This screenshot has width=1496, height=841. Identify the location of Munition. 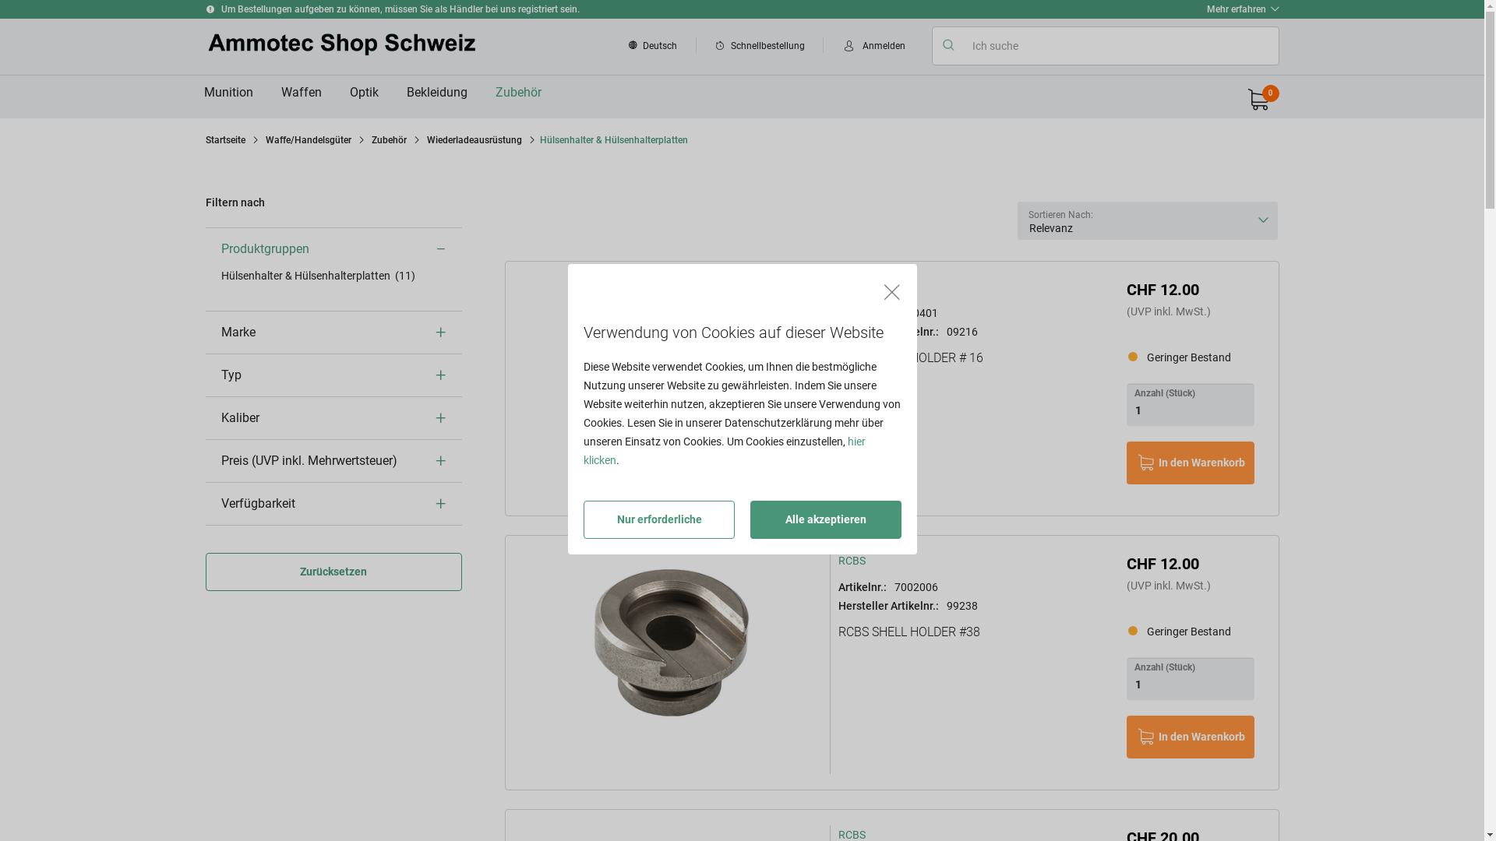
(228, 93).